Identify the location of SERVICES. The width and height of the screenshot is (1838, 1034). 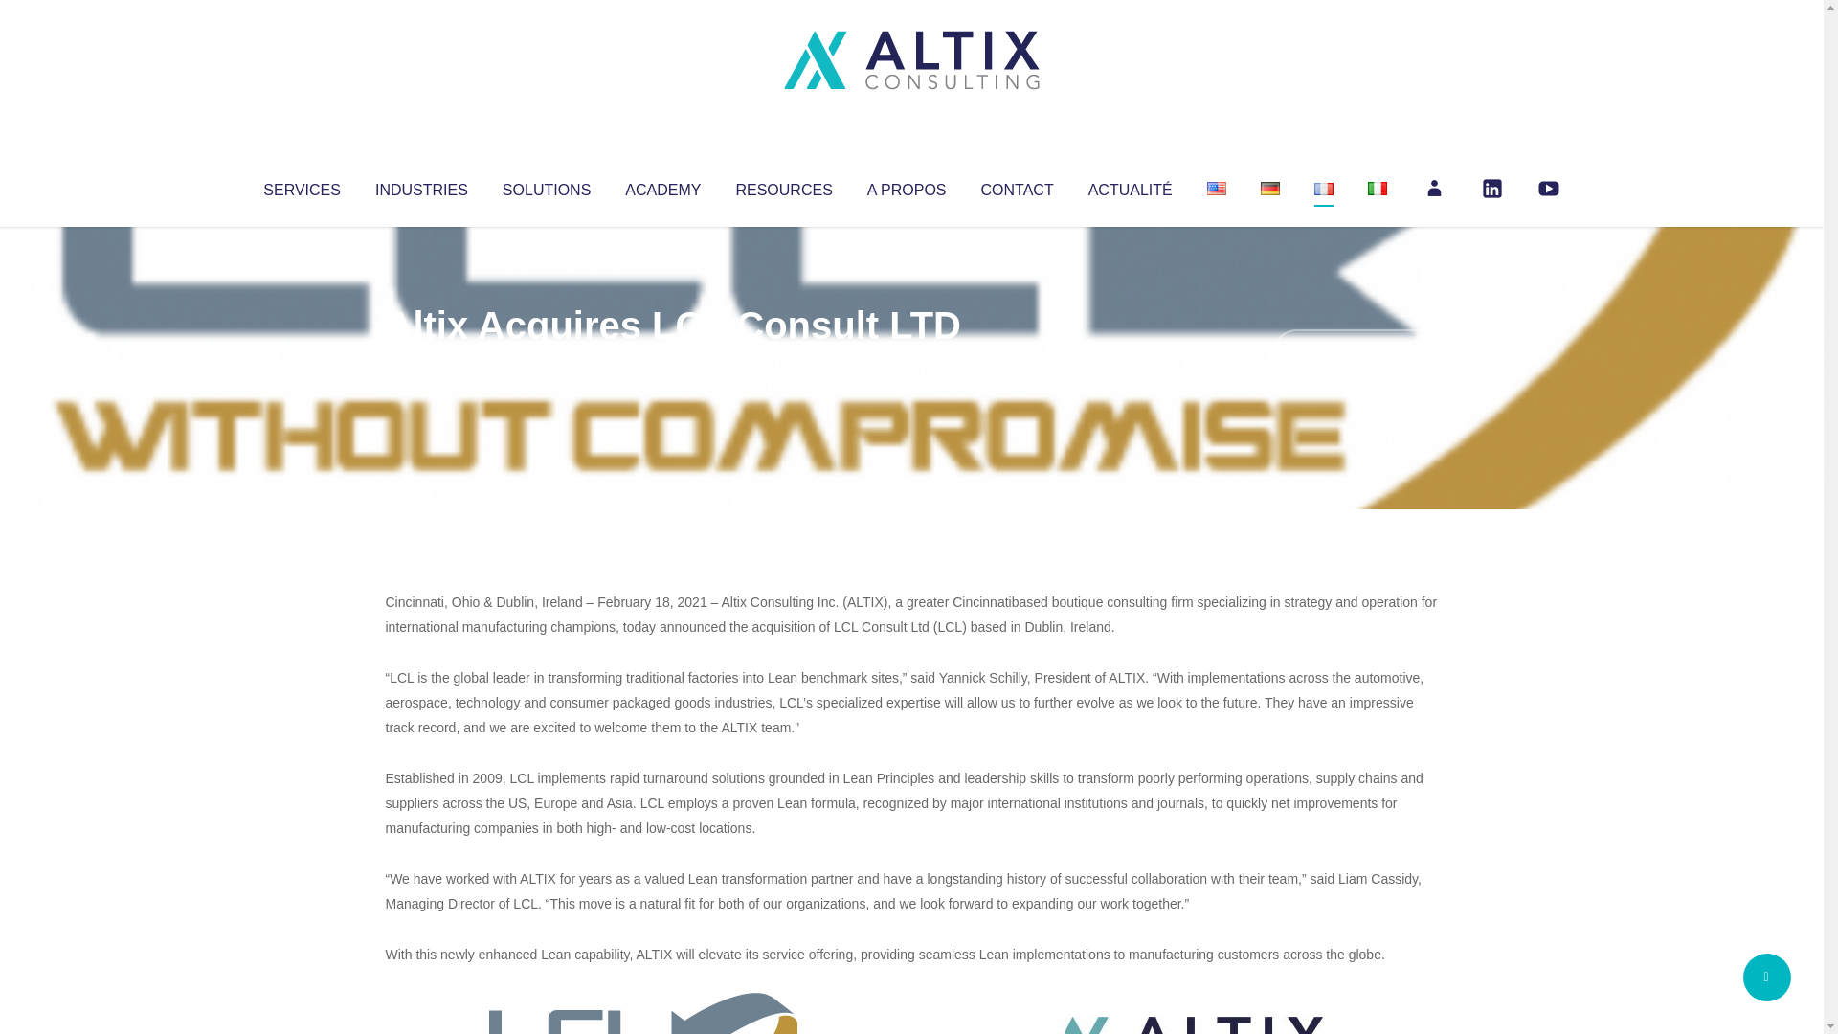
(301, 186).